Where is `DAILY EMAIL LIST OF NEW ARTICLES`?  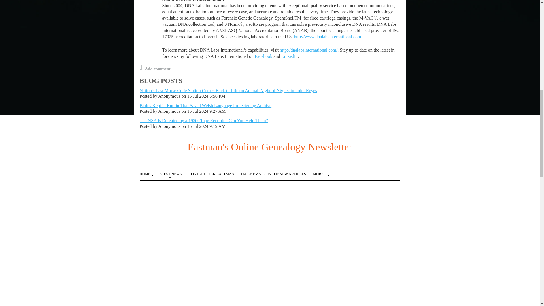
DAILY EMAIL LIST OF NEW ARTICLES is located at coordinates (277, 173).